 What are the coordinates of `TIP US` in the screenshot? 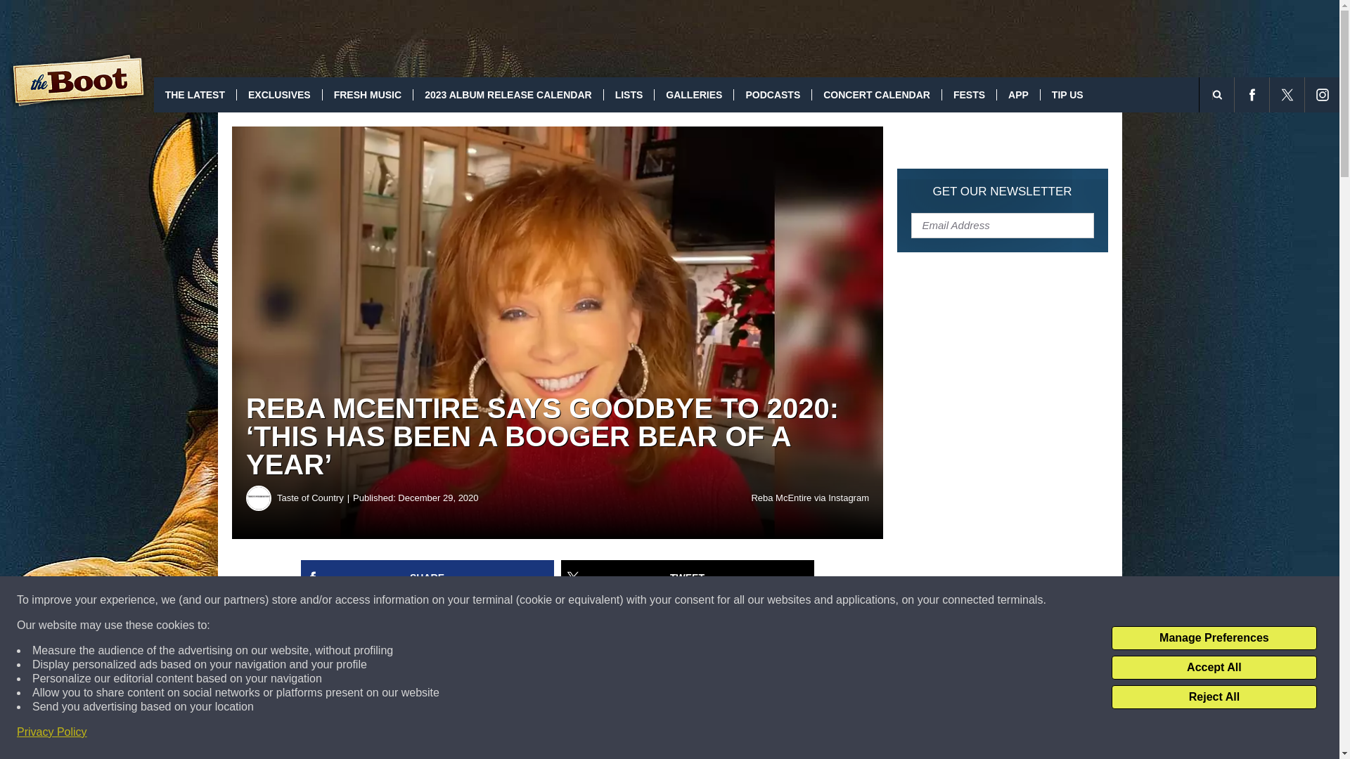 It's located at (1067, 94).